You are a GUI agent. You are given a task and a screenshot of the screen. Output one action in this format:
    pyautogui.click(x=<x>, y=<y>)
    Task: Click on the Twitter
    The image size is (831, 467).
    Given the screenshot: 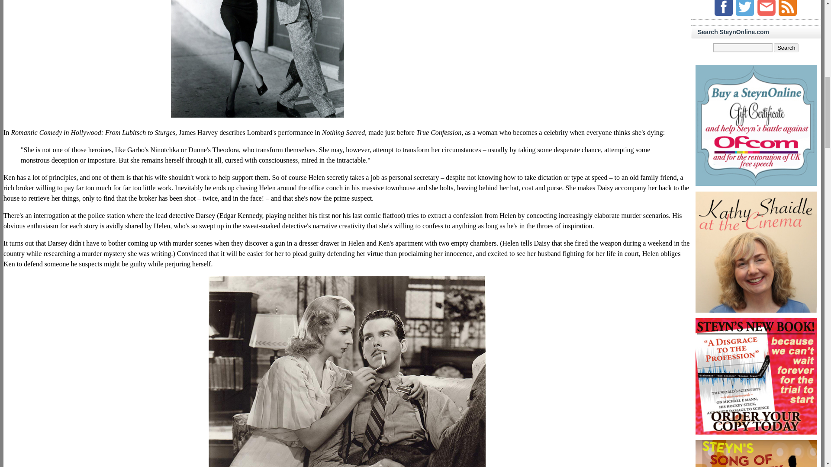 What is the action you would take?
    pyautogui.click(x=744, y=8)
    